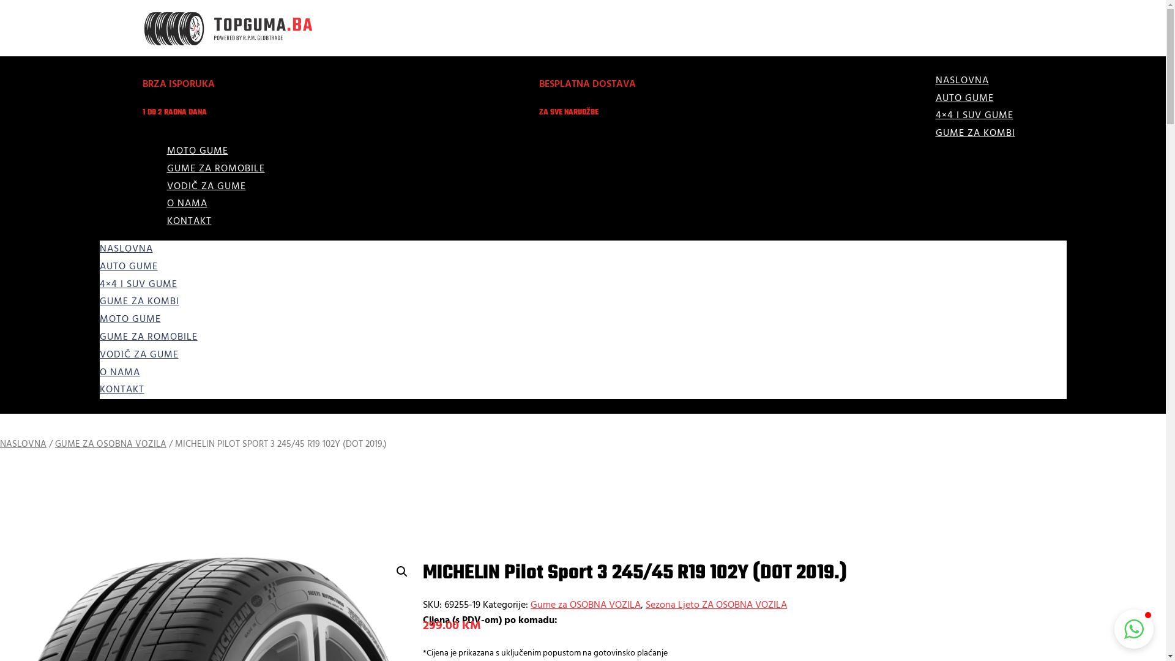 This screenshot has width=1175, height=661. Describe the element at coordinates (121, 389) in the screenshot. I see `KONTAKT` at that location.